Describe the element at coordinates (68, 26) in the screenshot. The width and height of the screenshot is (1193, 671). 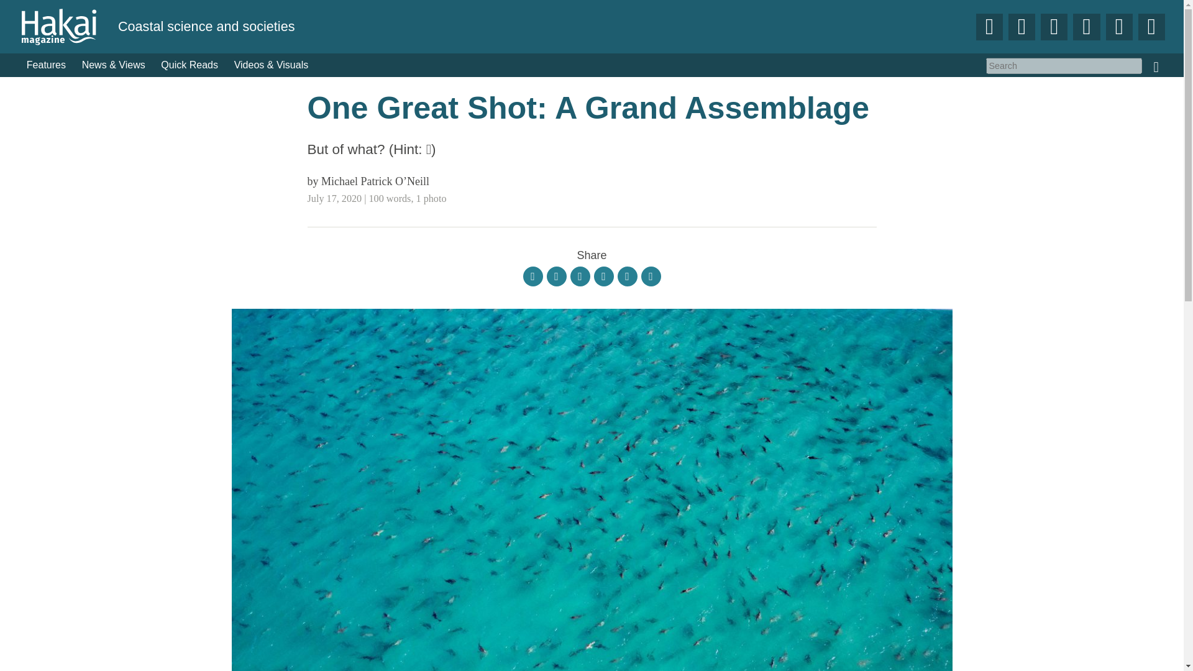
I see `Hakai Magazine` at that location.